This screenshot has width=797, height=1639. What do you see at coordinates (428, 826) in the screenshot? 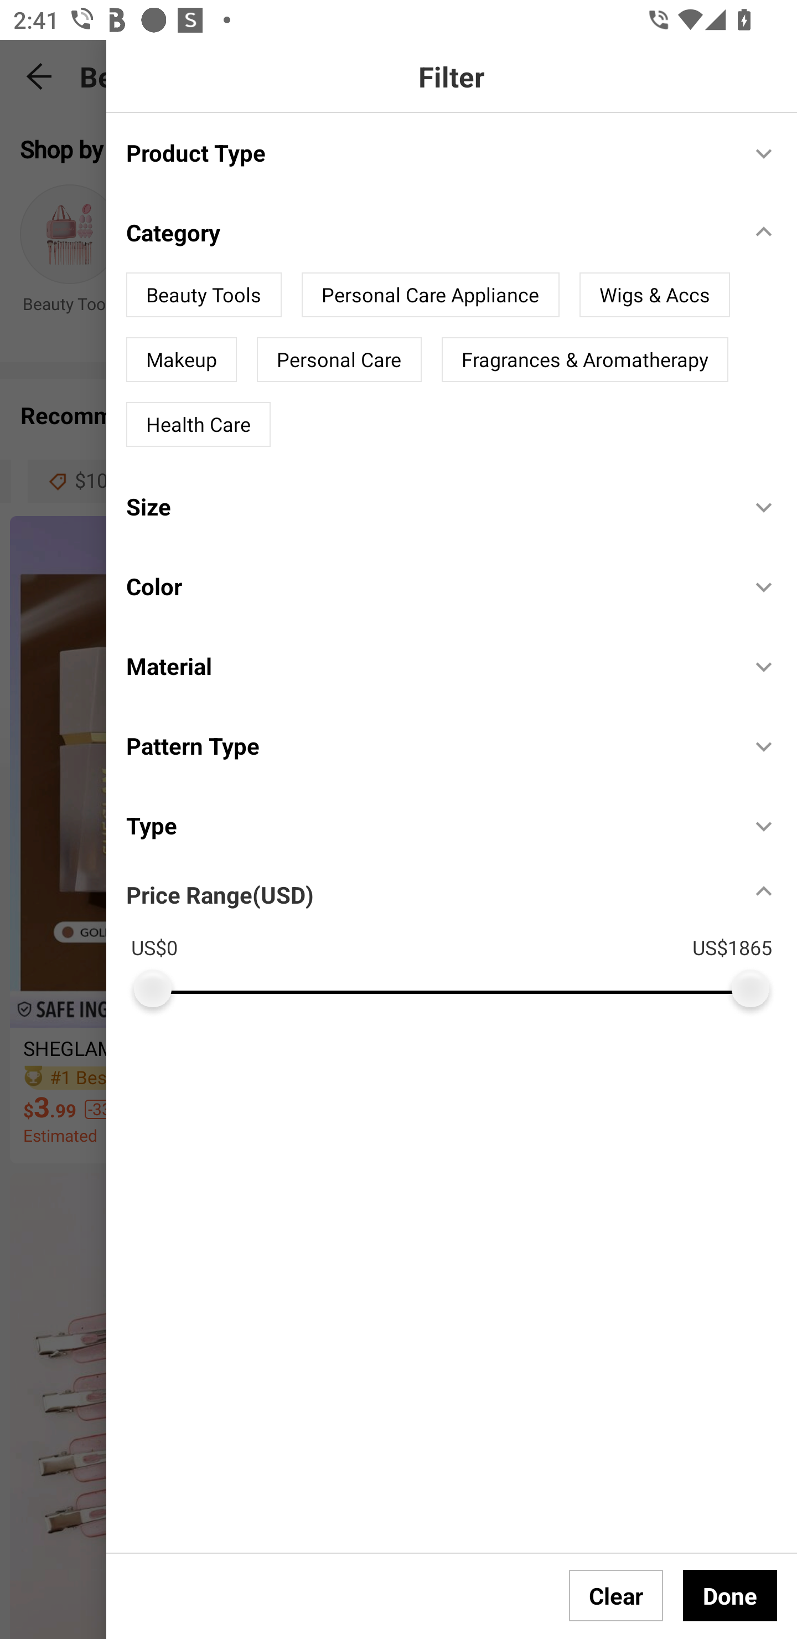
I see `Type` at bounding box center [428, 826].